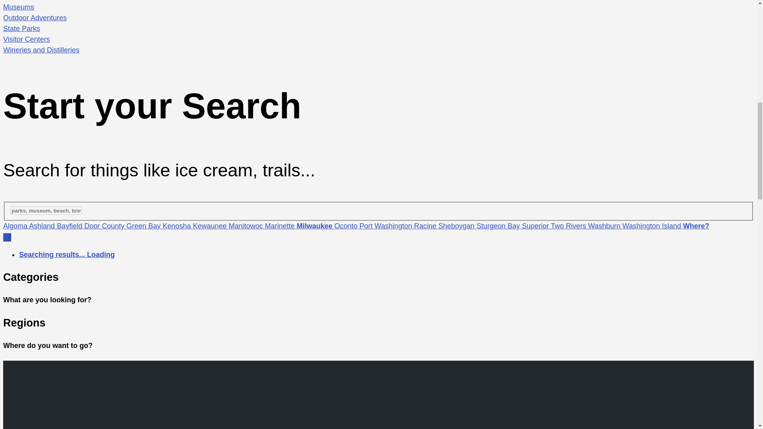 This screenshot has width=763, height=429. What do you see at coordinates (144, 226) in the screenshot?
I see `Green Bay` at bounding box center [144, 226].